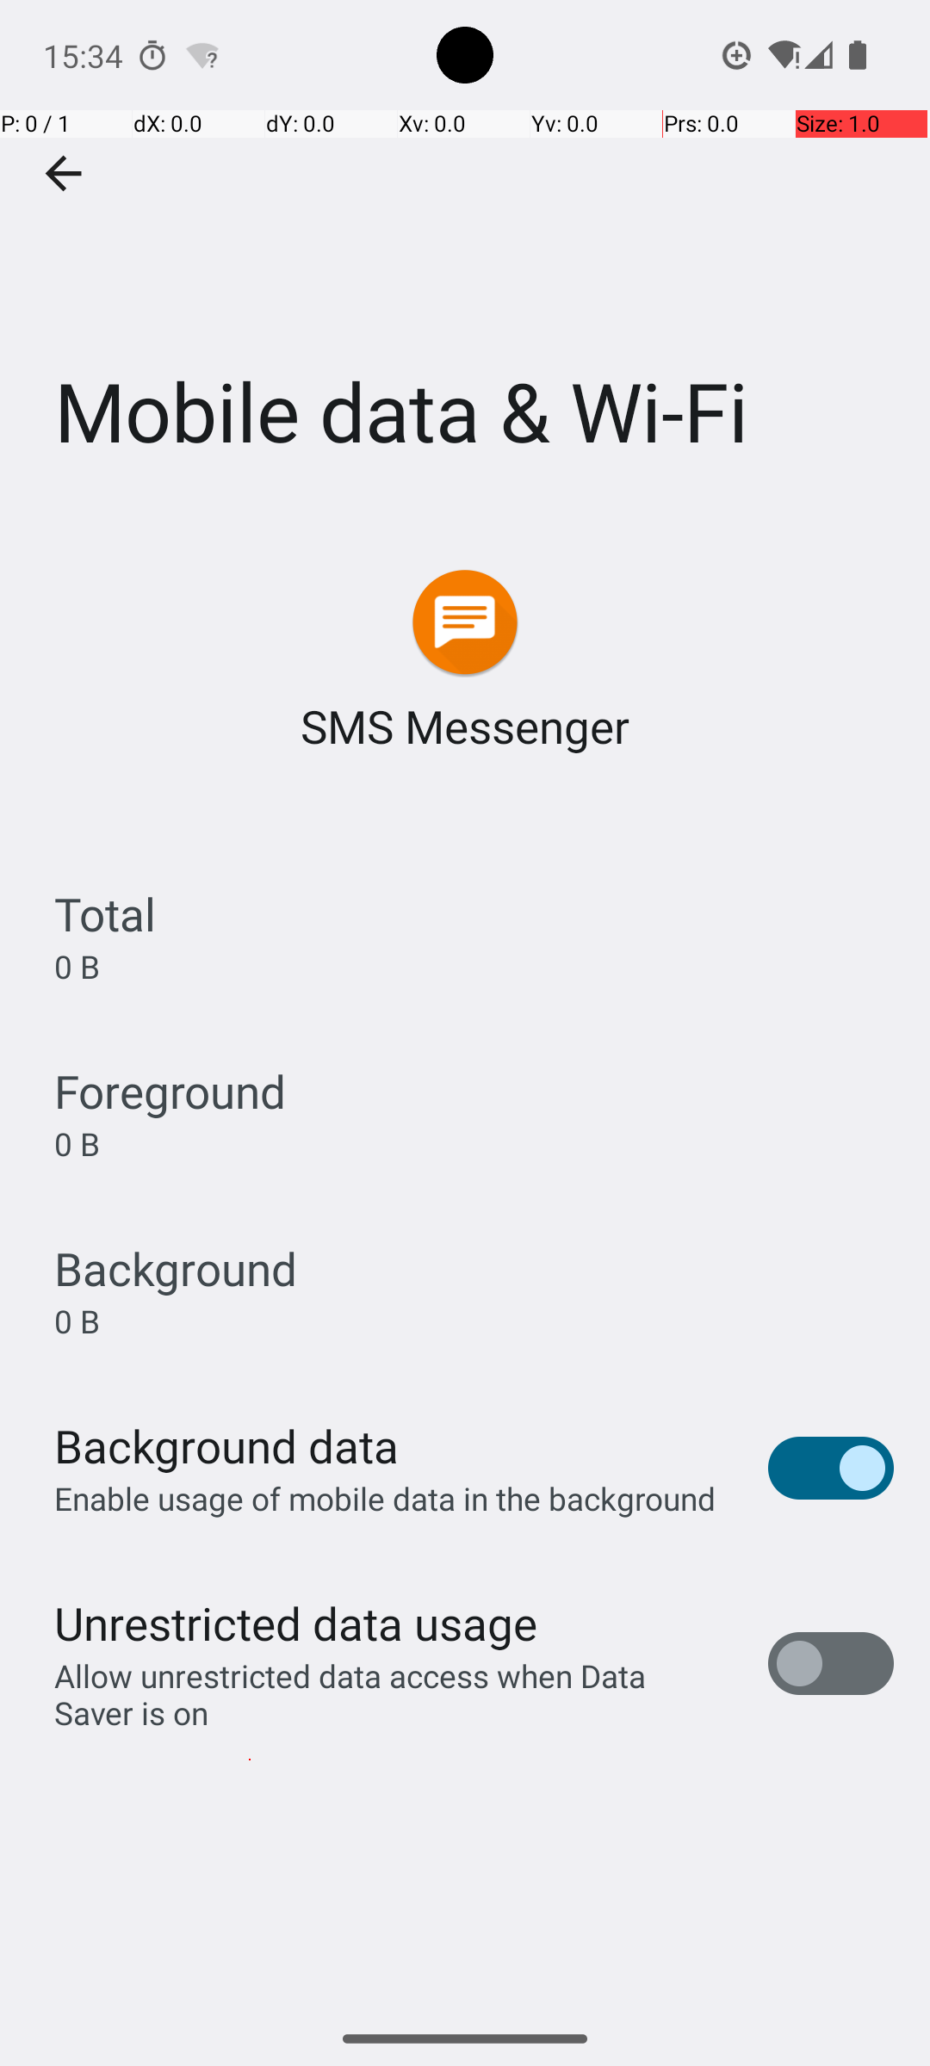 Image resolution: width=930 pixels, height=2066 pixels. Describe the element at coordinates (295, 1624) in the screenshot. I see `Unrestricted data usage` at that location.